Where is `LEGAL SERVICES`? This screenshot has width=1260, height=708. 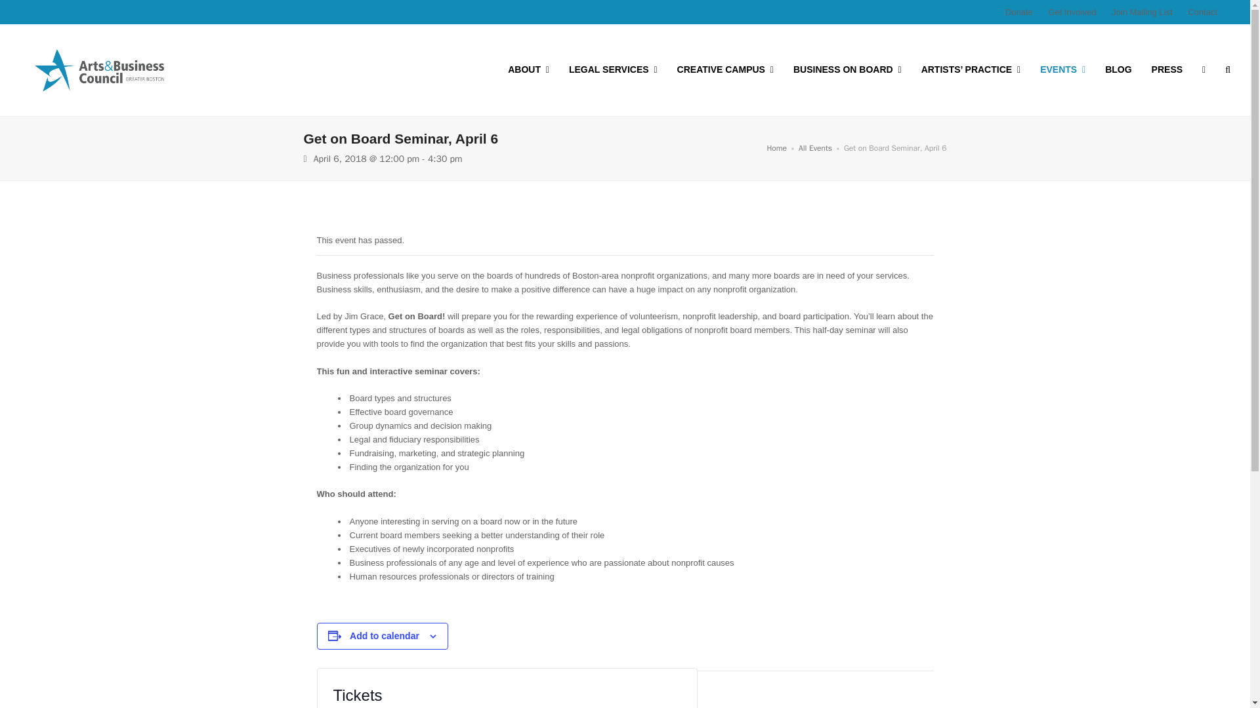 LEGAL SERVICES is located at coordinates (613, 69).